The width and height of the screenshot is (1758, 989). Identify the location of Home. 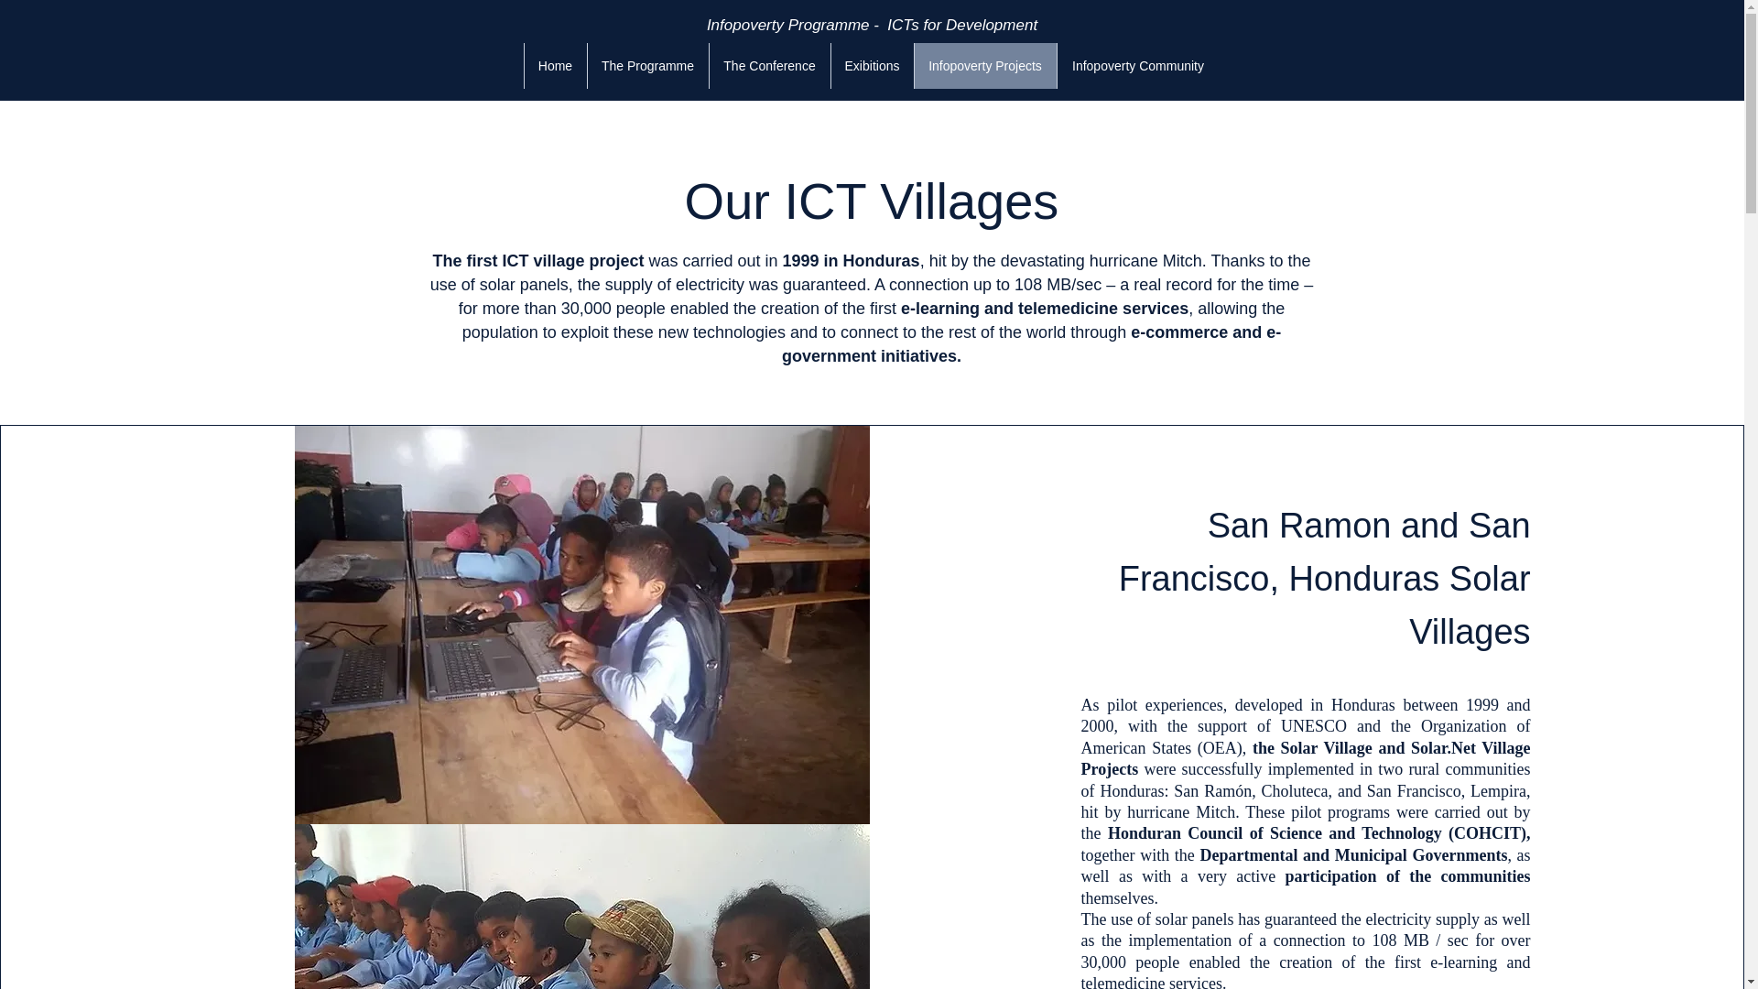
(555, 66).